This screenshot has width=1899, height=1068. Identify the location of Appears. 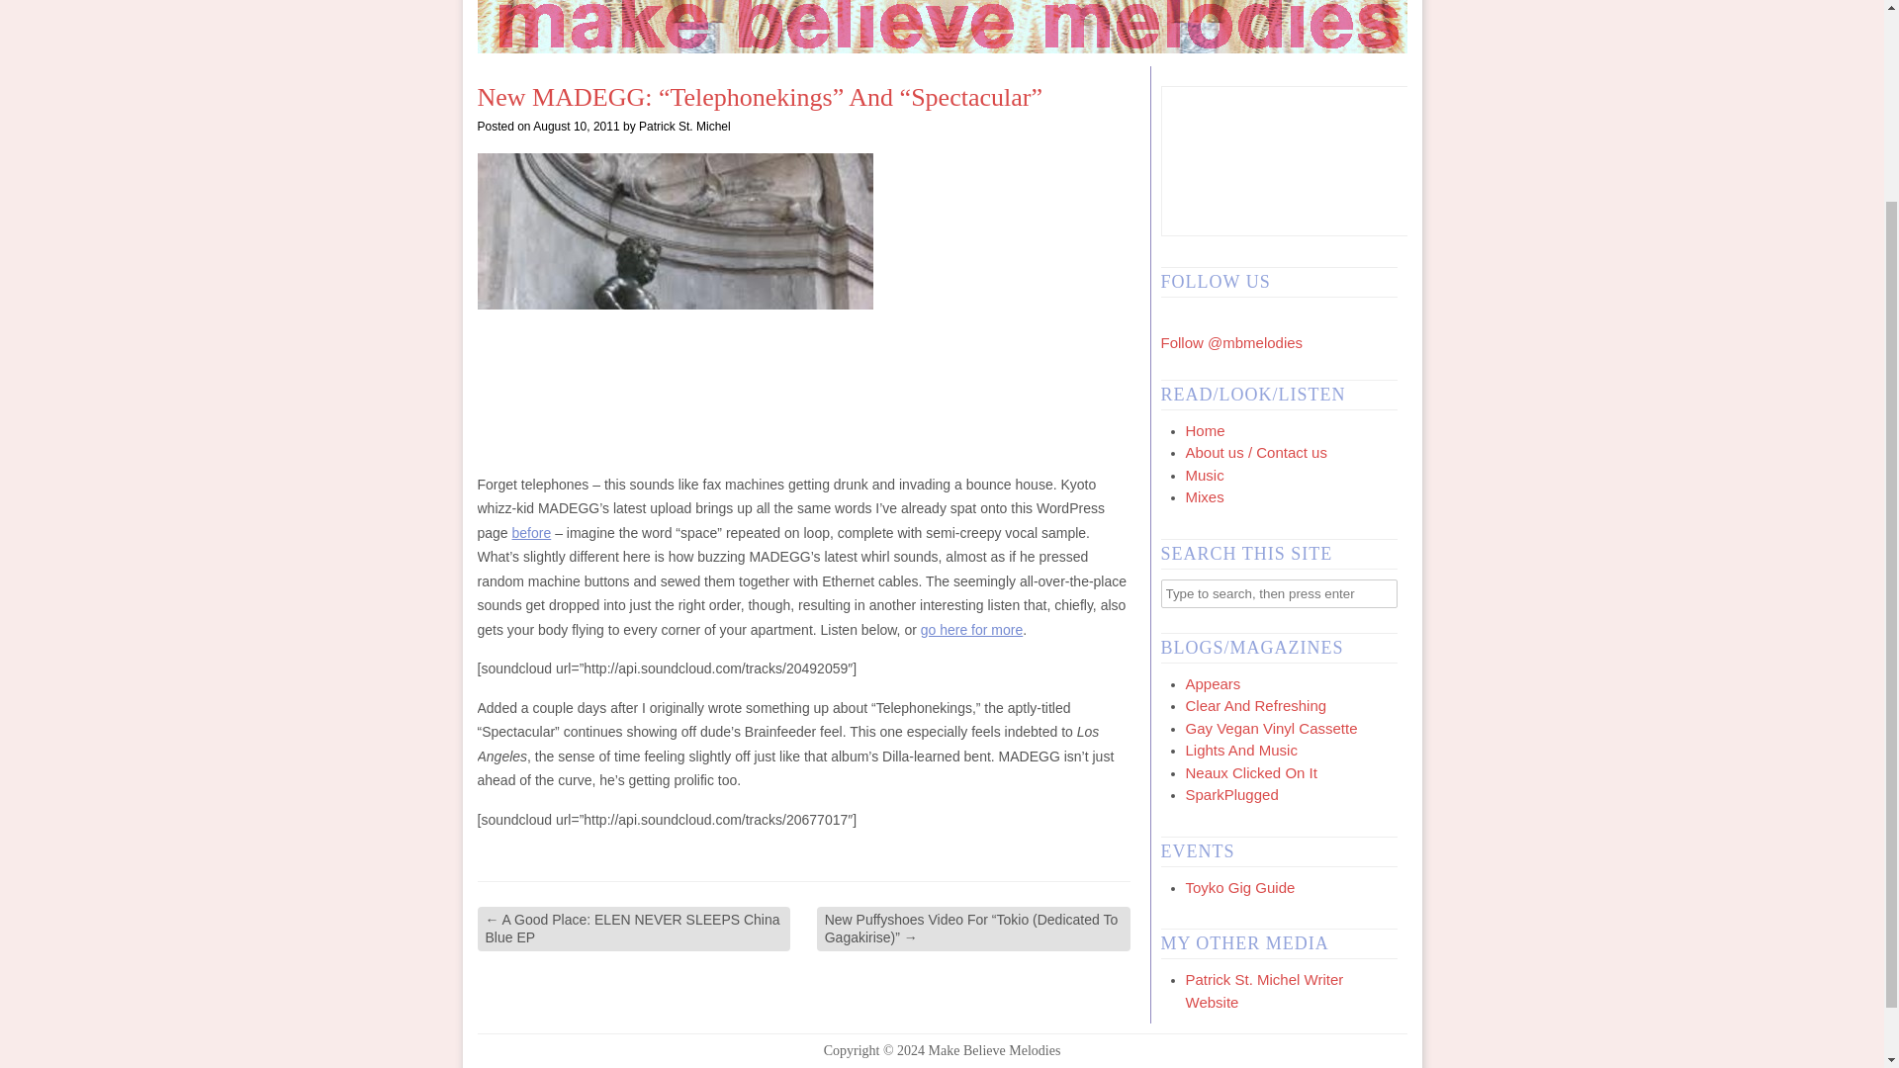
(1213, 682).